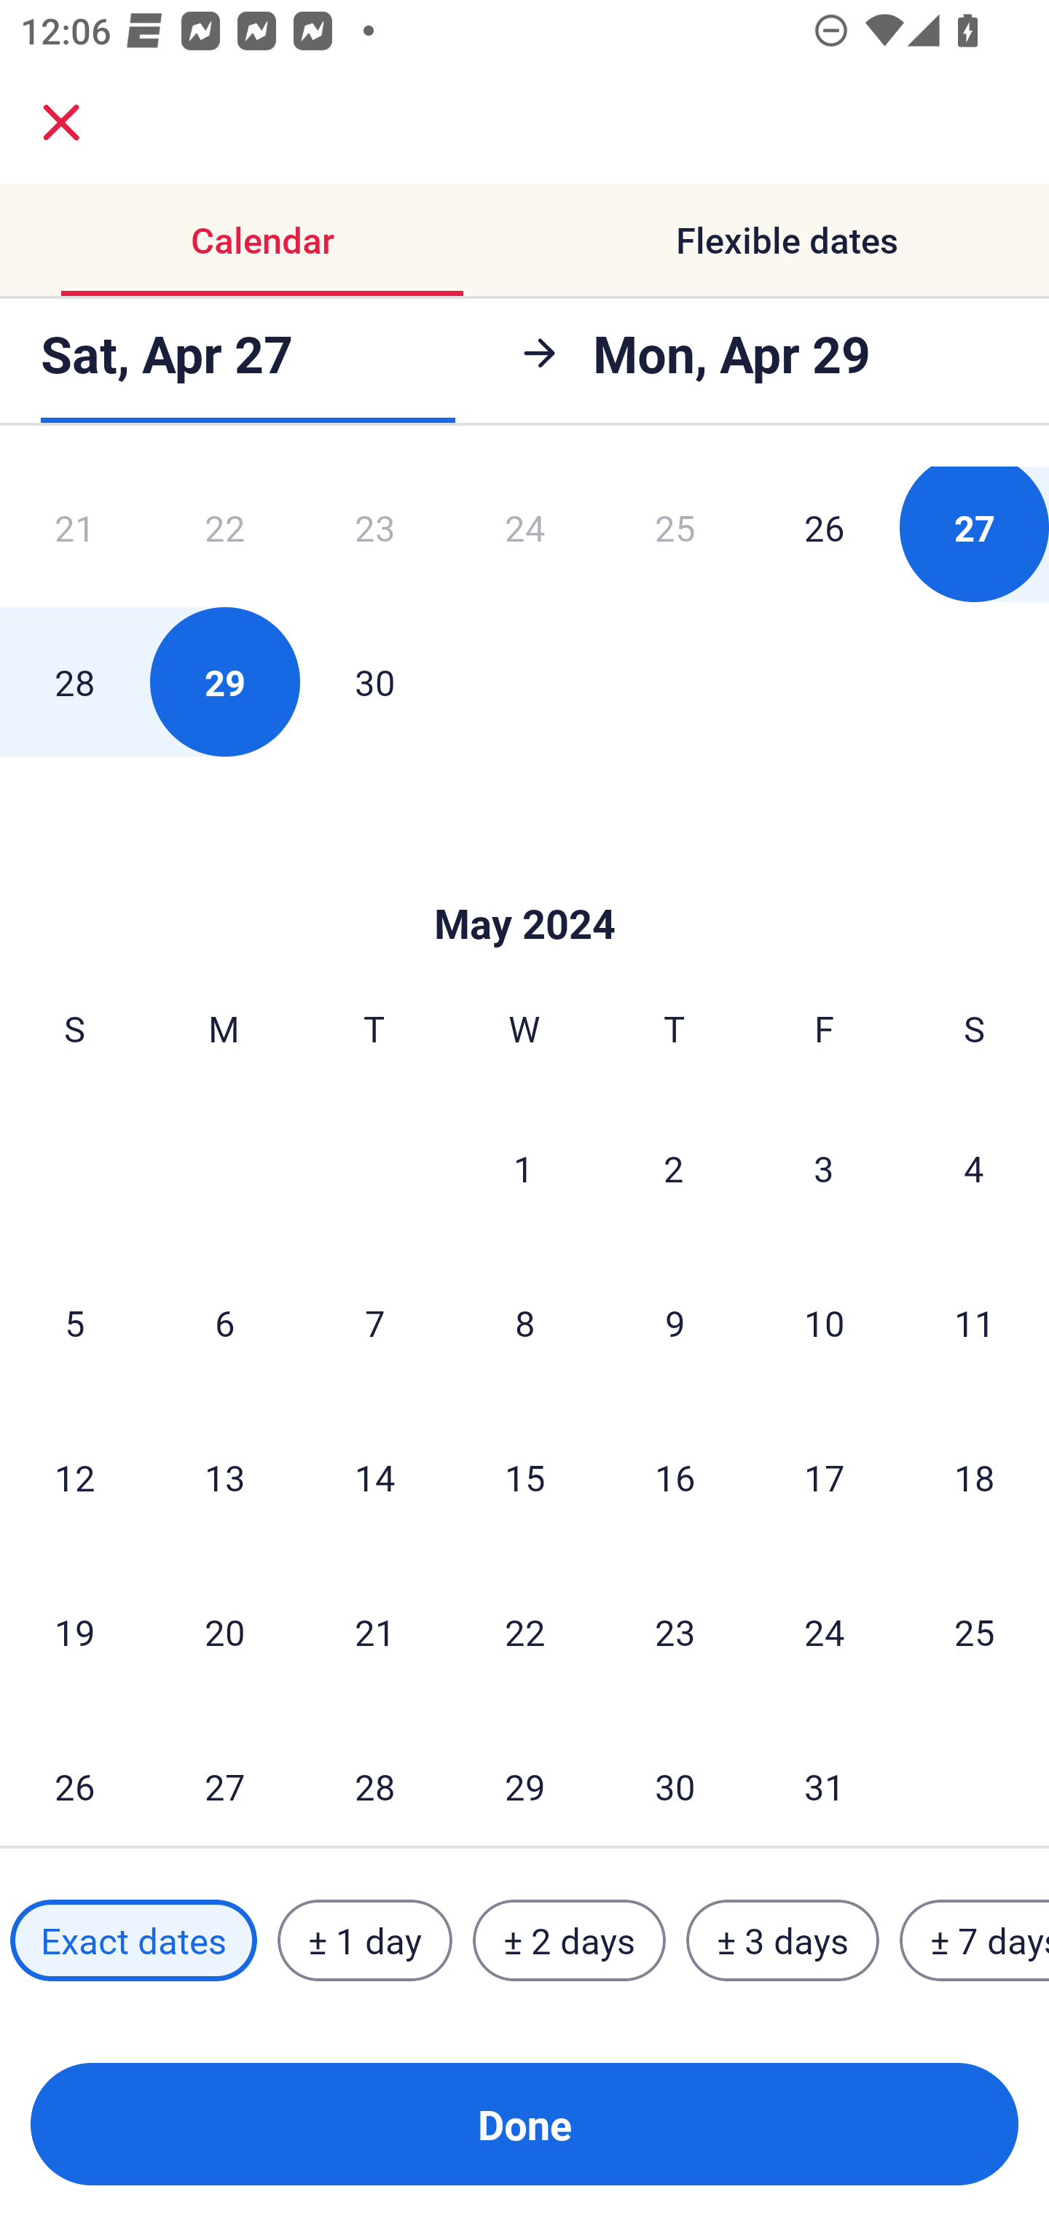 The image size is (1049, 2216). Describe the element at coordinates (825, 535) in the screenshot. I see `26 Friday, April 26, 2024` at that location.